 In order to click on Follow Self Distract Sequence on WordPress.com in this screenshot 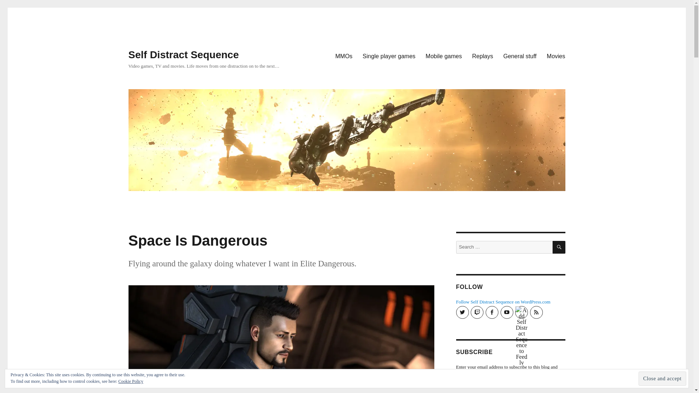, I will do `click(503, 302)`.